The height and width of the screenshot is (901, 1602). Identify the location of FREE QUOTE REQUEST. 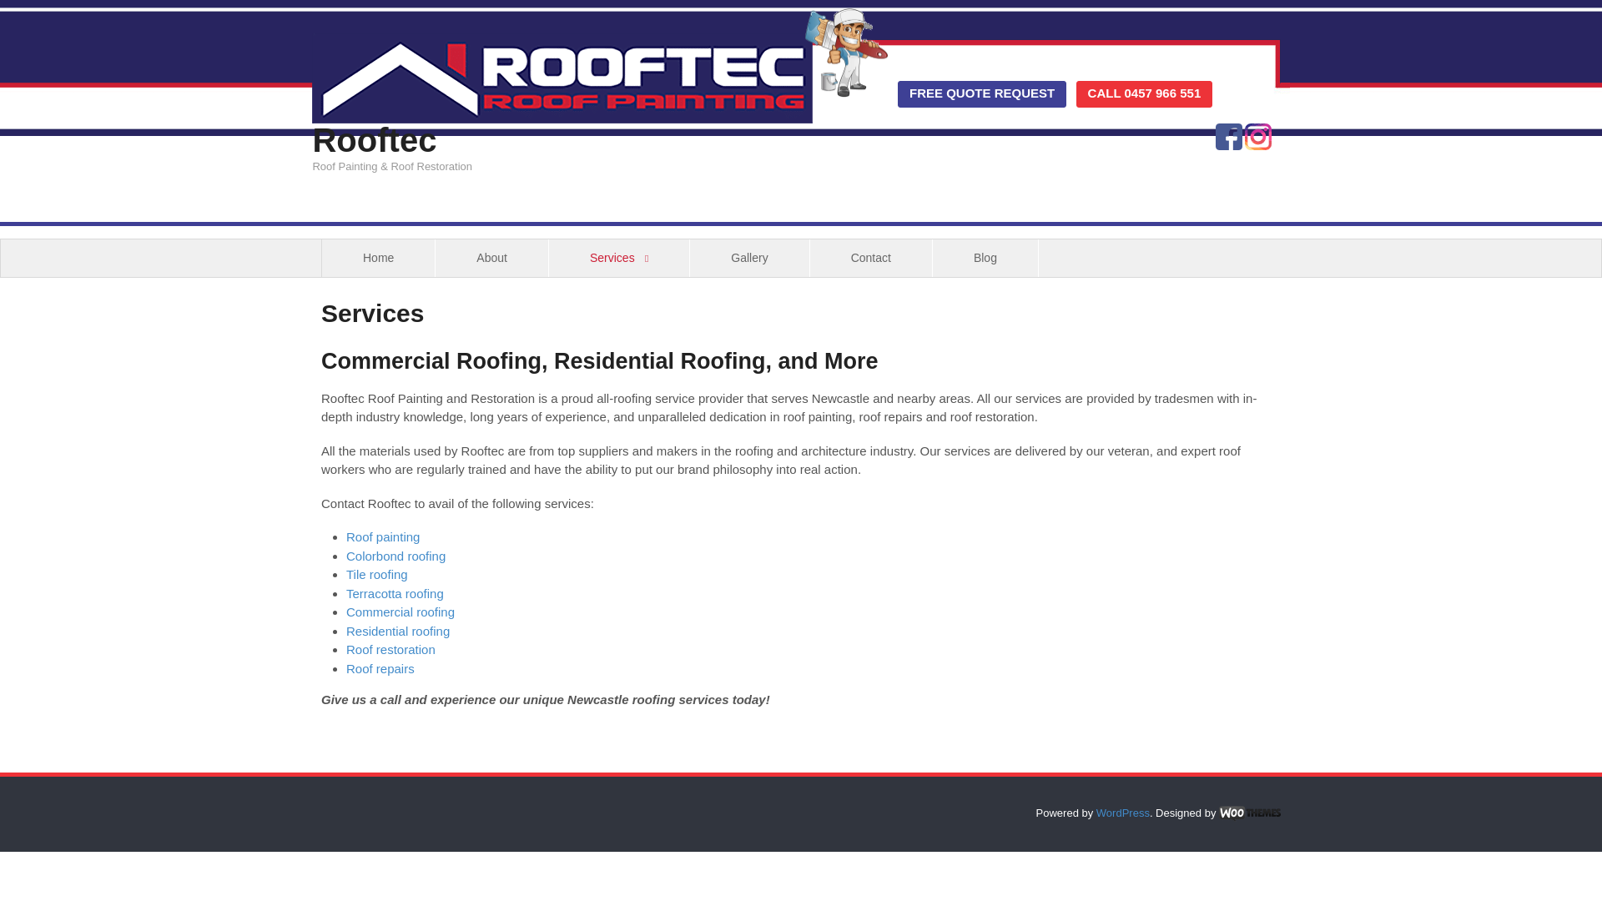
(981, 93).